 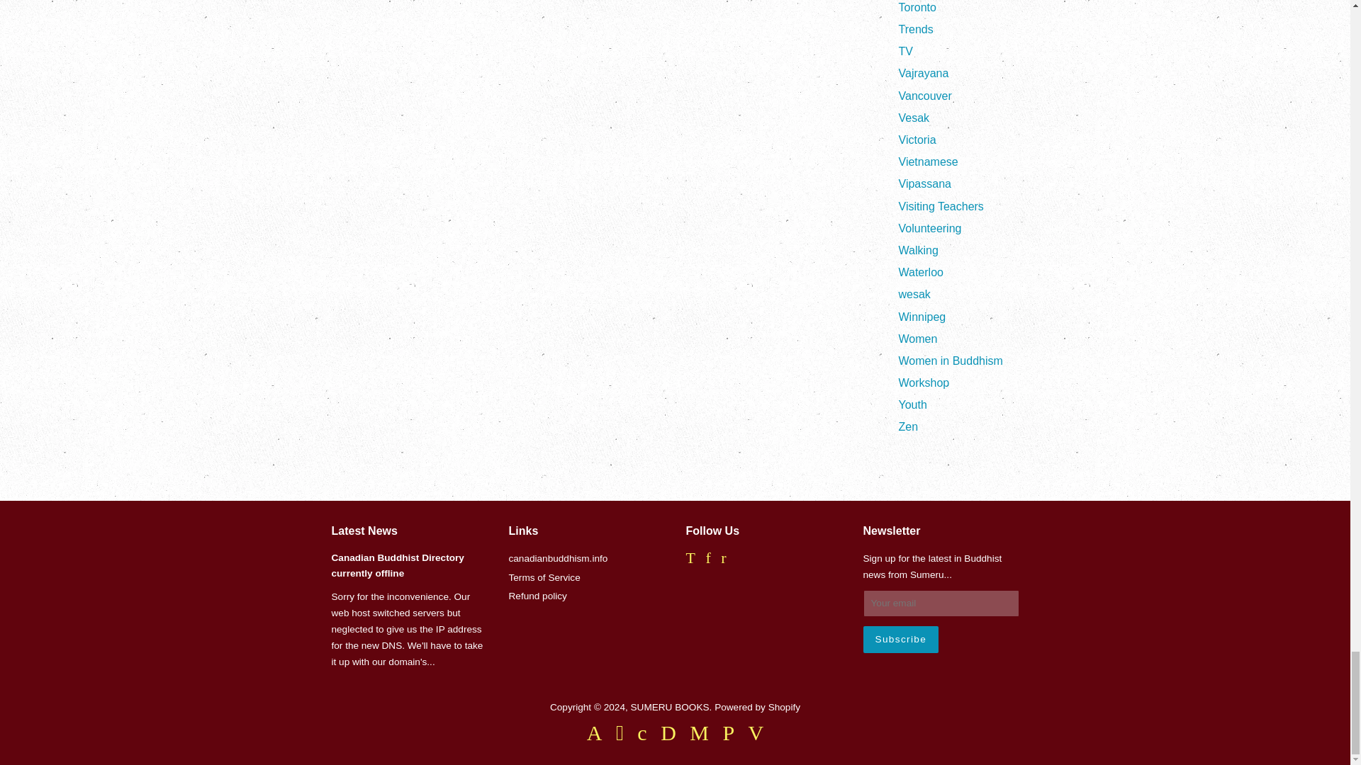 I want to click on Subscribe, so click(x=900, y=639).